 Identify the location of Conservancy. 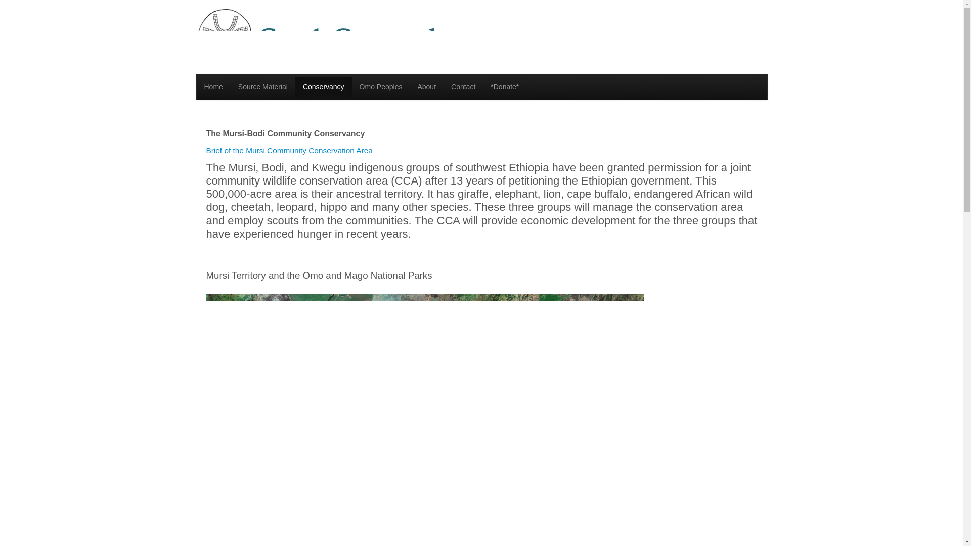
(323, 87).